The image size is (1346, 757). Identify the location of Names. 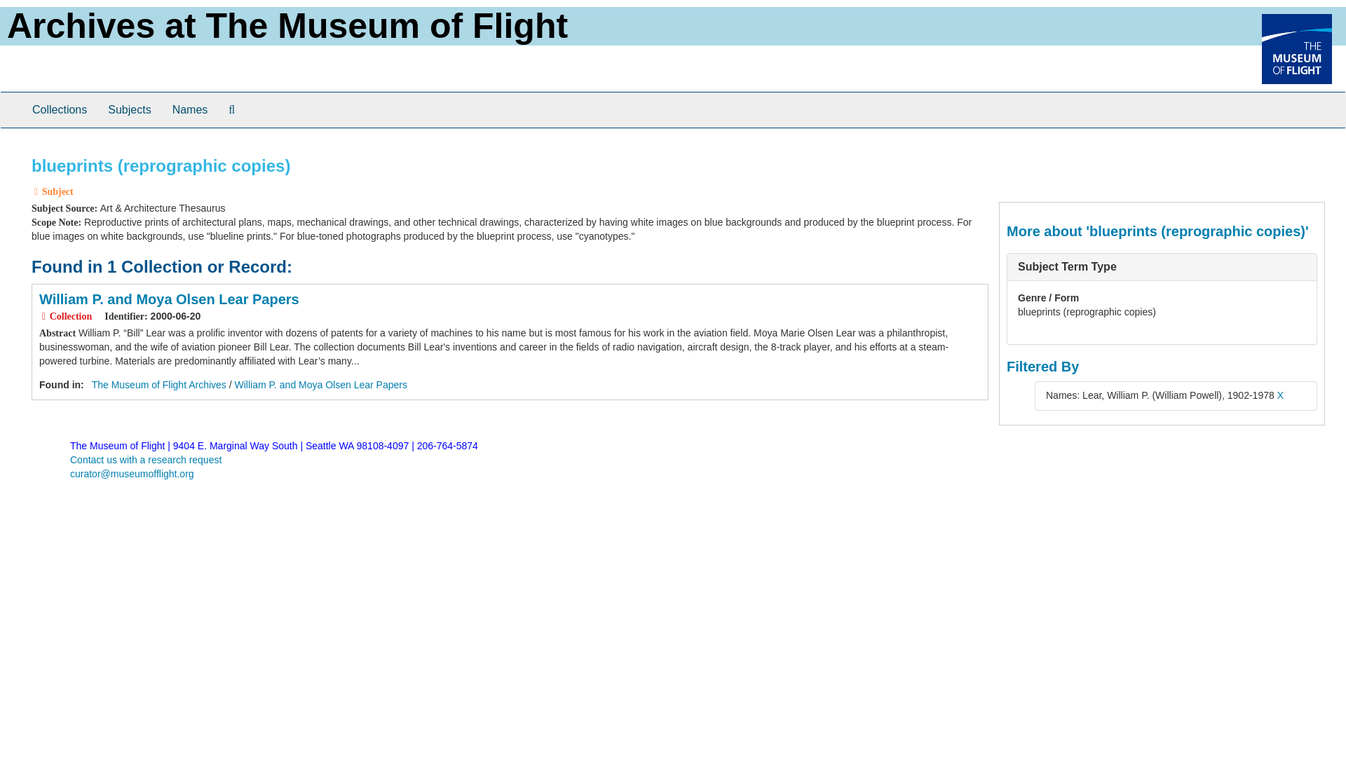
(189, 109).